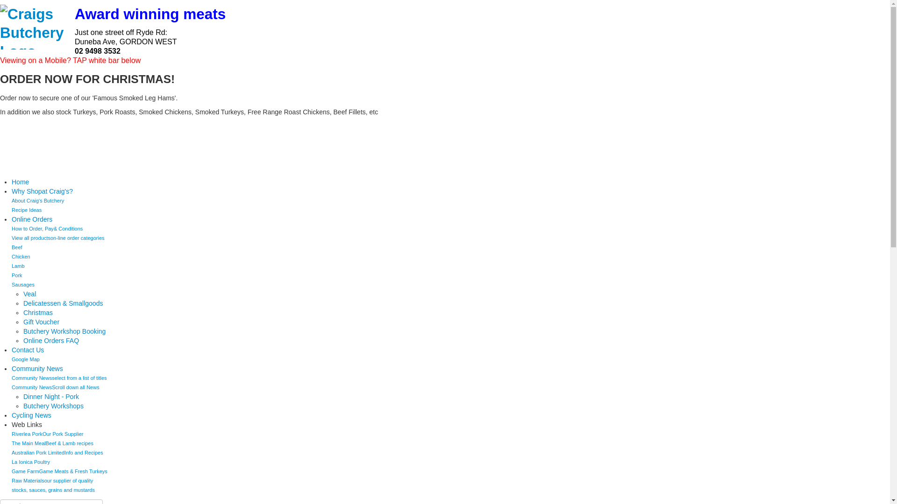  What do you see at coordinates (60, 471) in the screenshot?
I see `Game FarmGame Meats & Fresh Turkeys` at bounding box center [60, 471].